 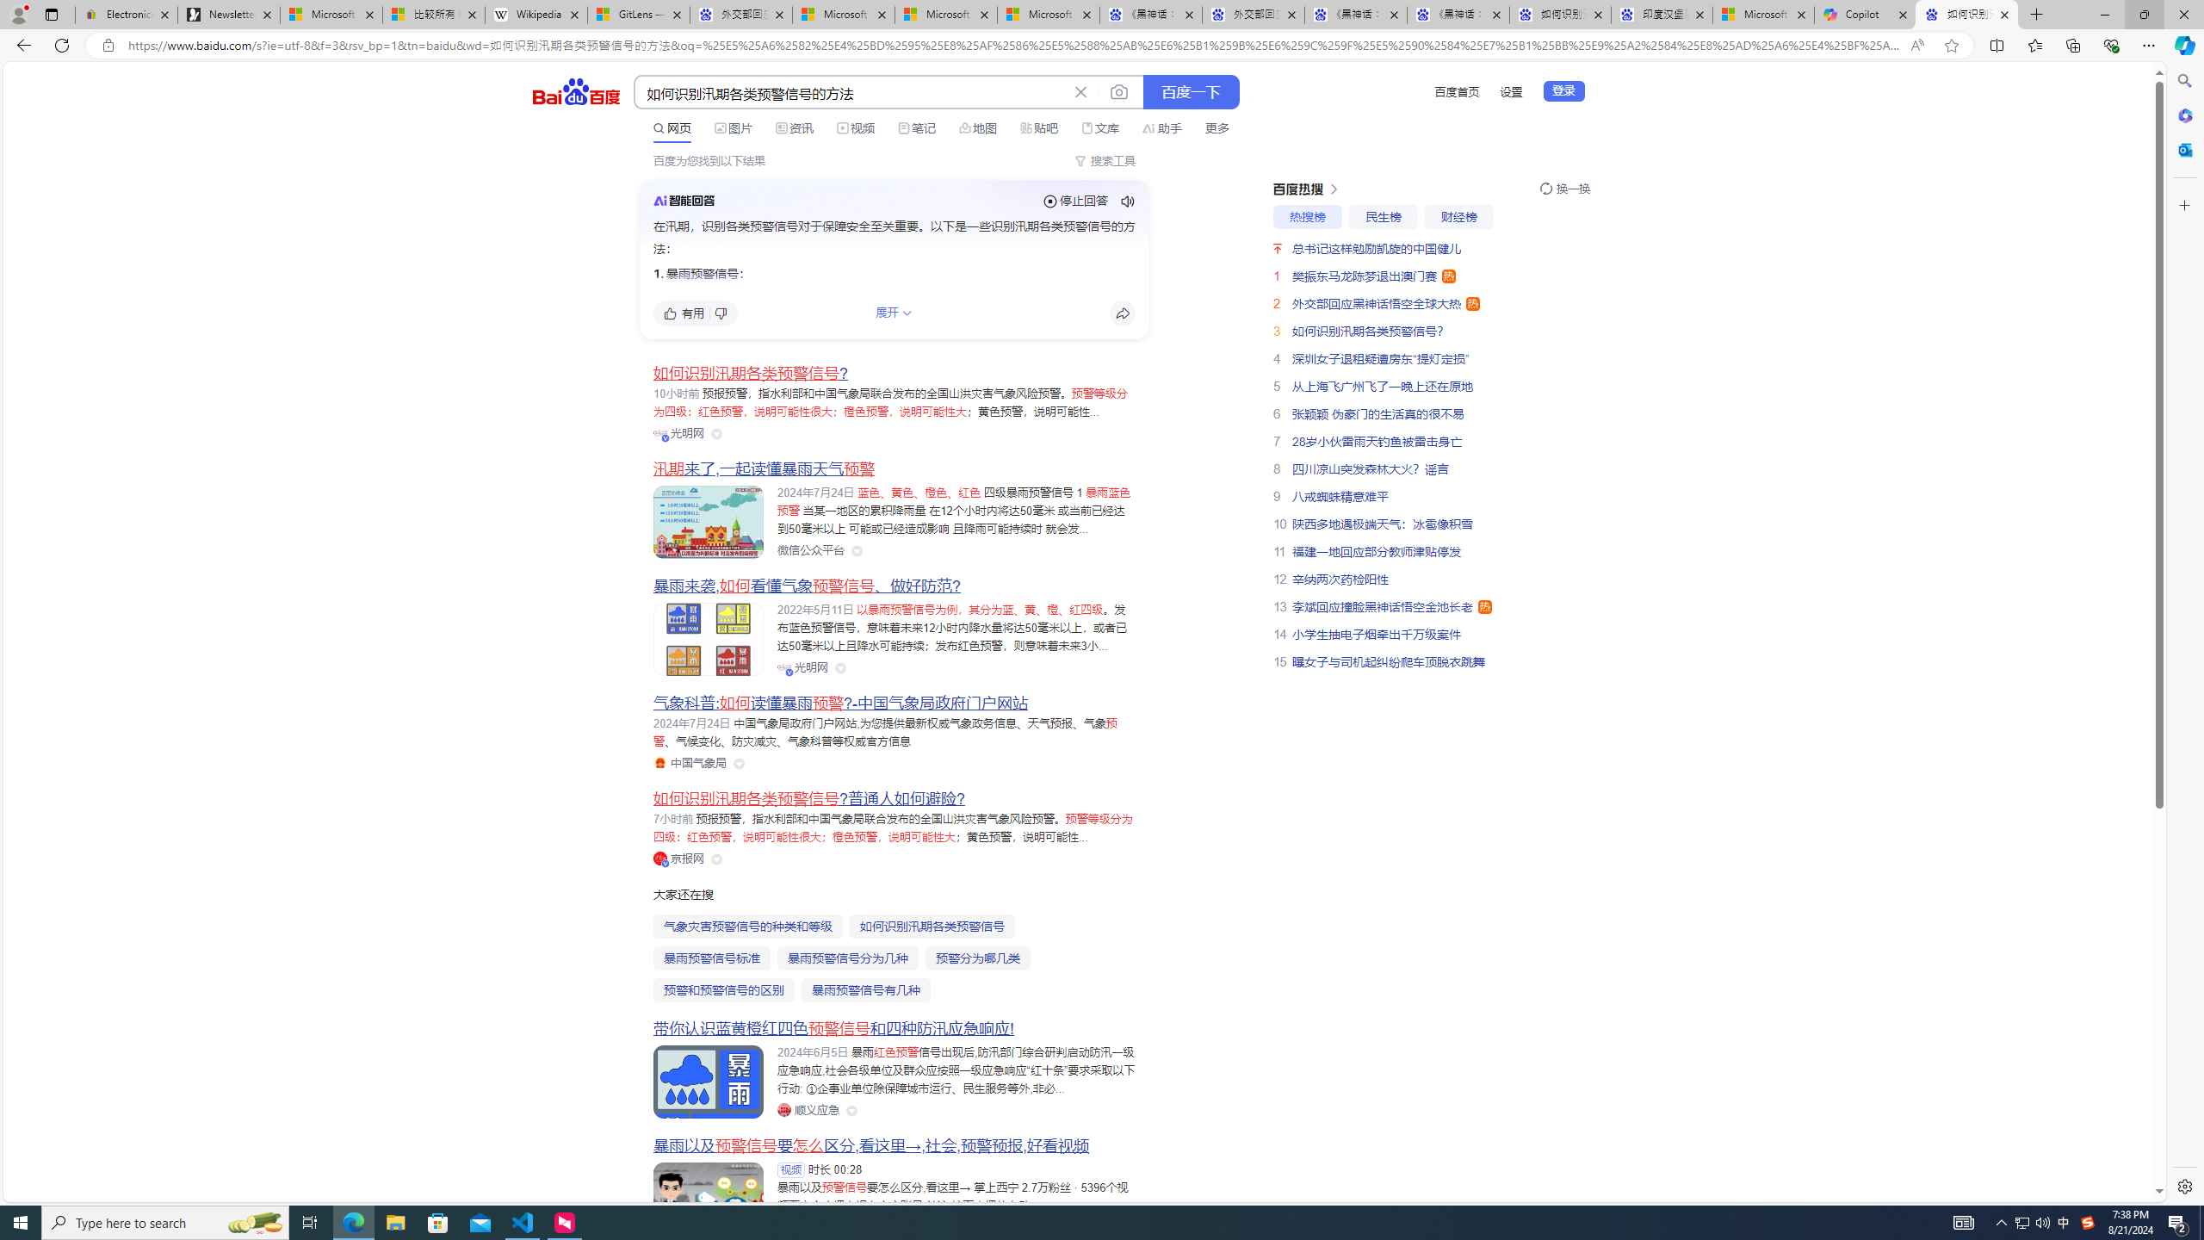 I want to click on Class: siteLink_9TPP3, so click(x=808, y=1110).